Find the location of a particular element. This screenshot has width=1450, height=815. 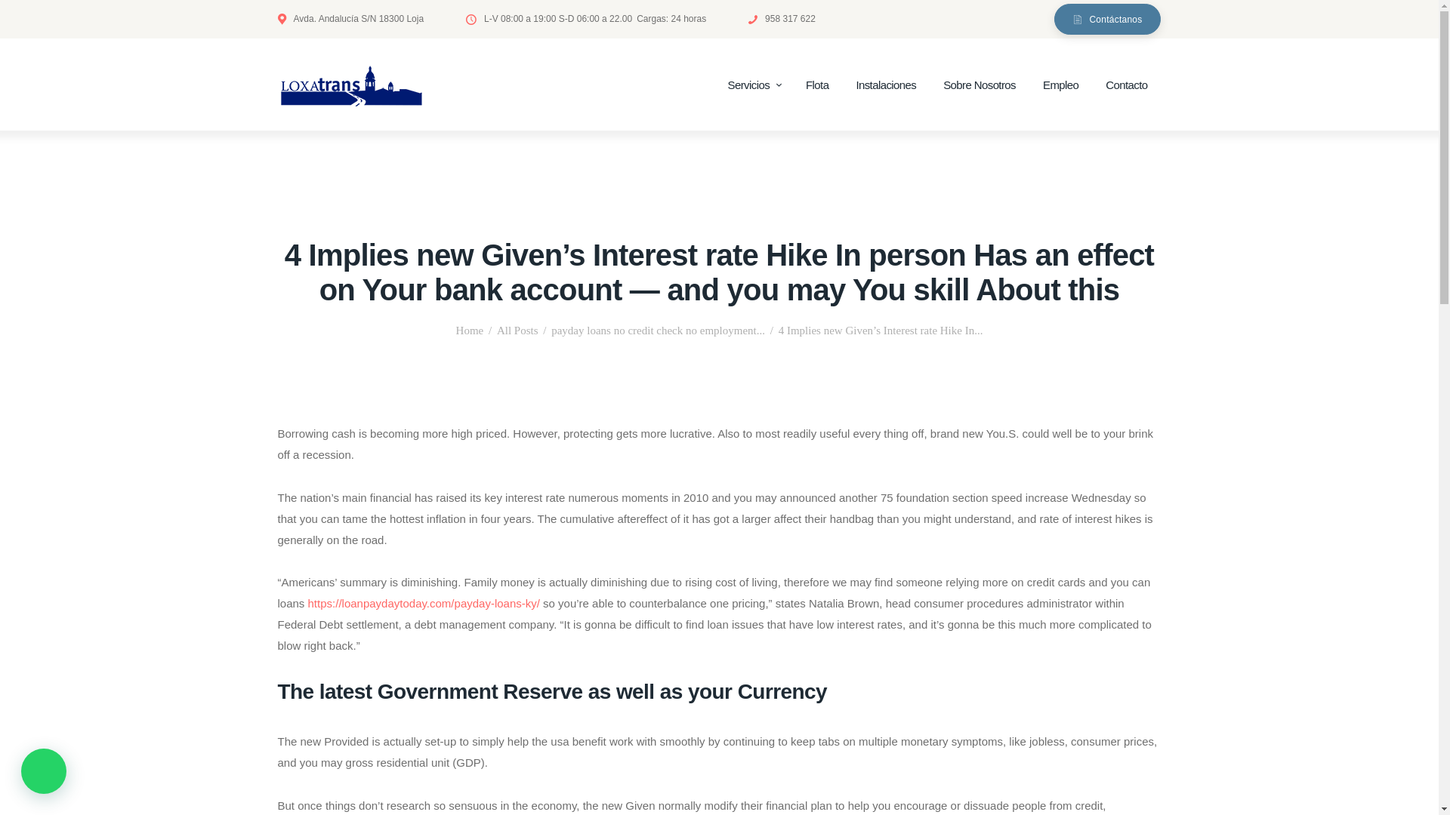

Flota is located at coordinates (817, 86).